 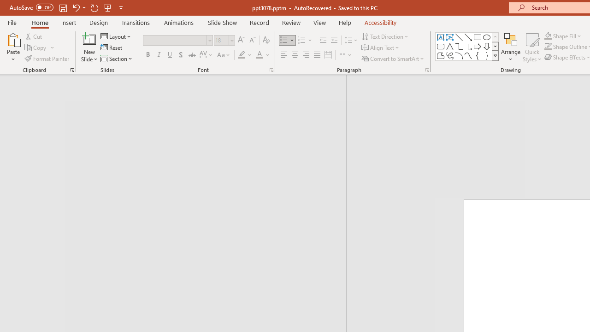 I want to click on Columns, so click(x=346, y=55).